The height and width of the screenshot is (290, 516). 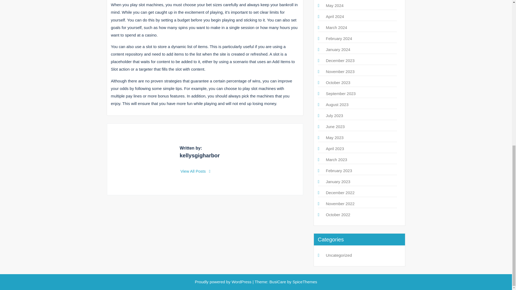 What do you see at coordinates (334, 115) in the screenshot?
I see `July 2023` at bounding box center [334, 115].